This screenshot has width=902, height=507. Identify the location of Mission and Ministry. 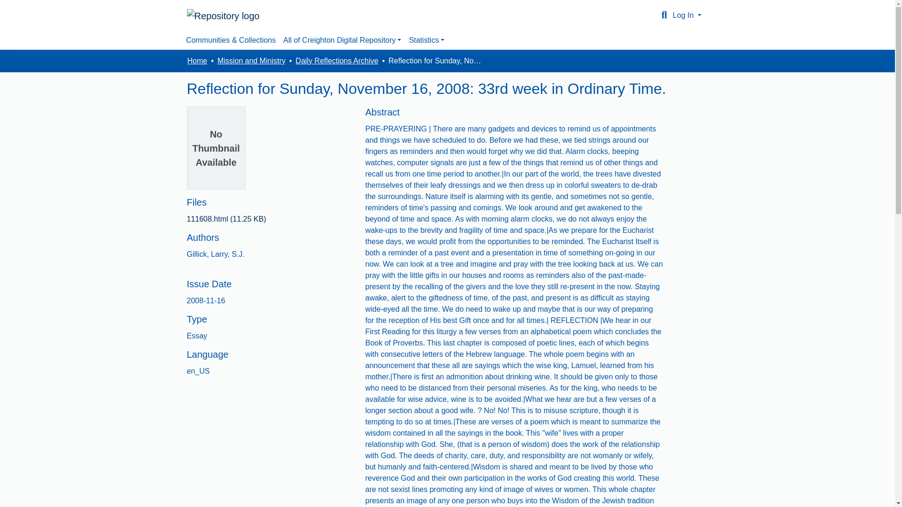
(251, 61).